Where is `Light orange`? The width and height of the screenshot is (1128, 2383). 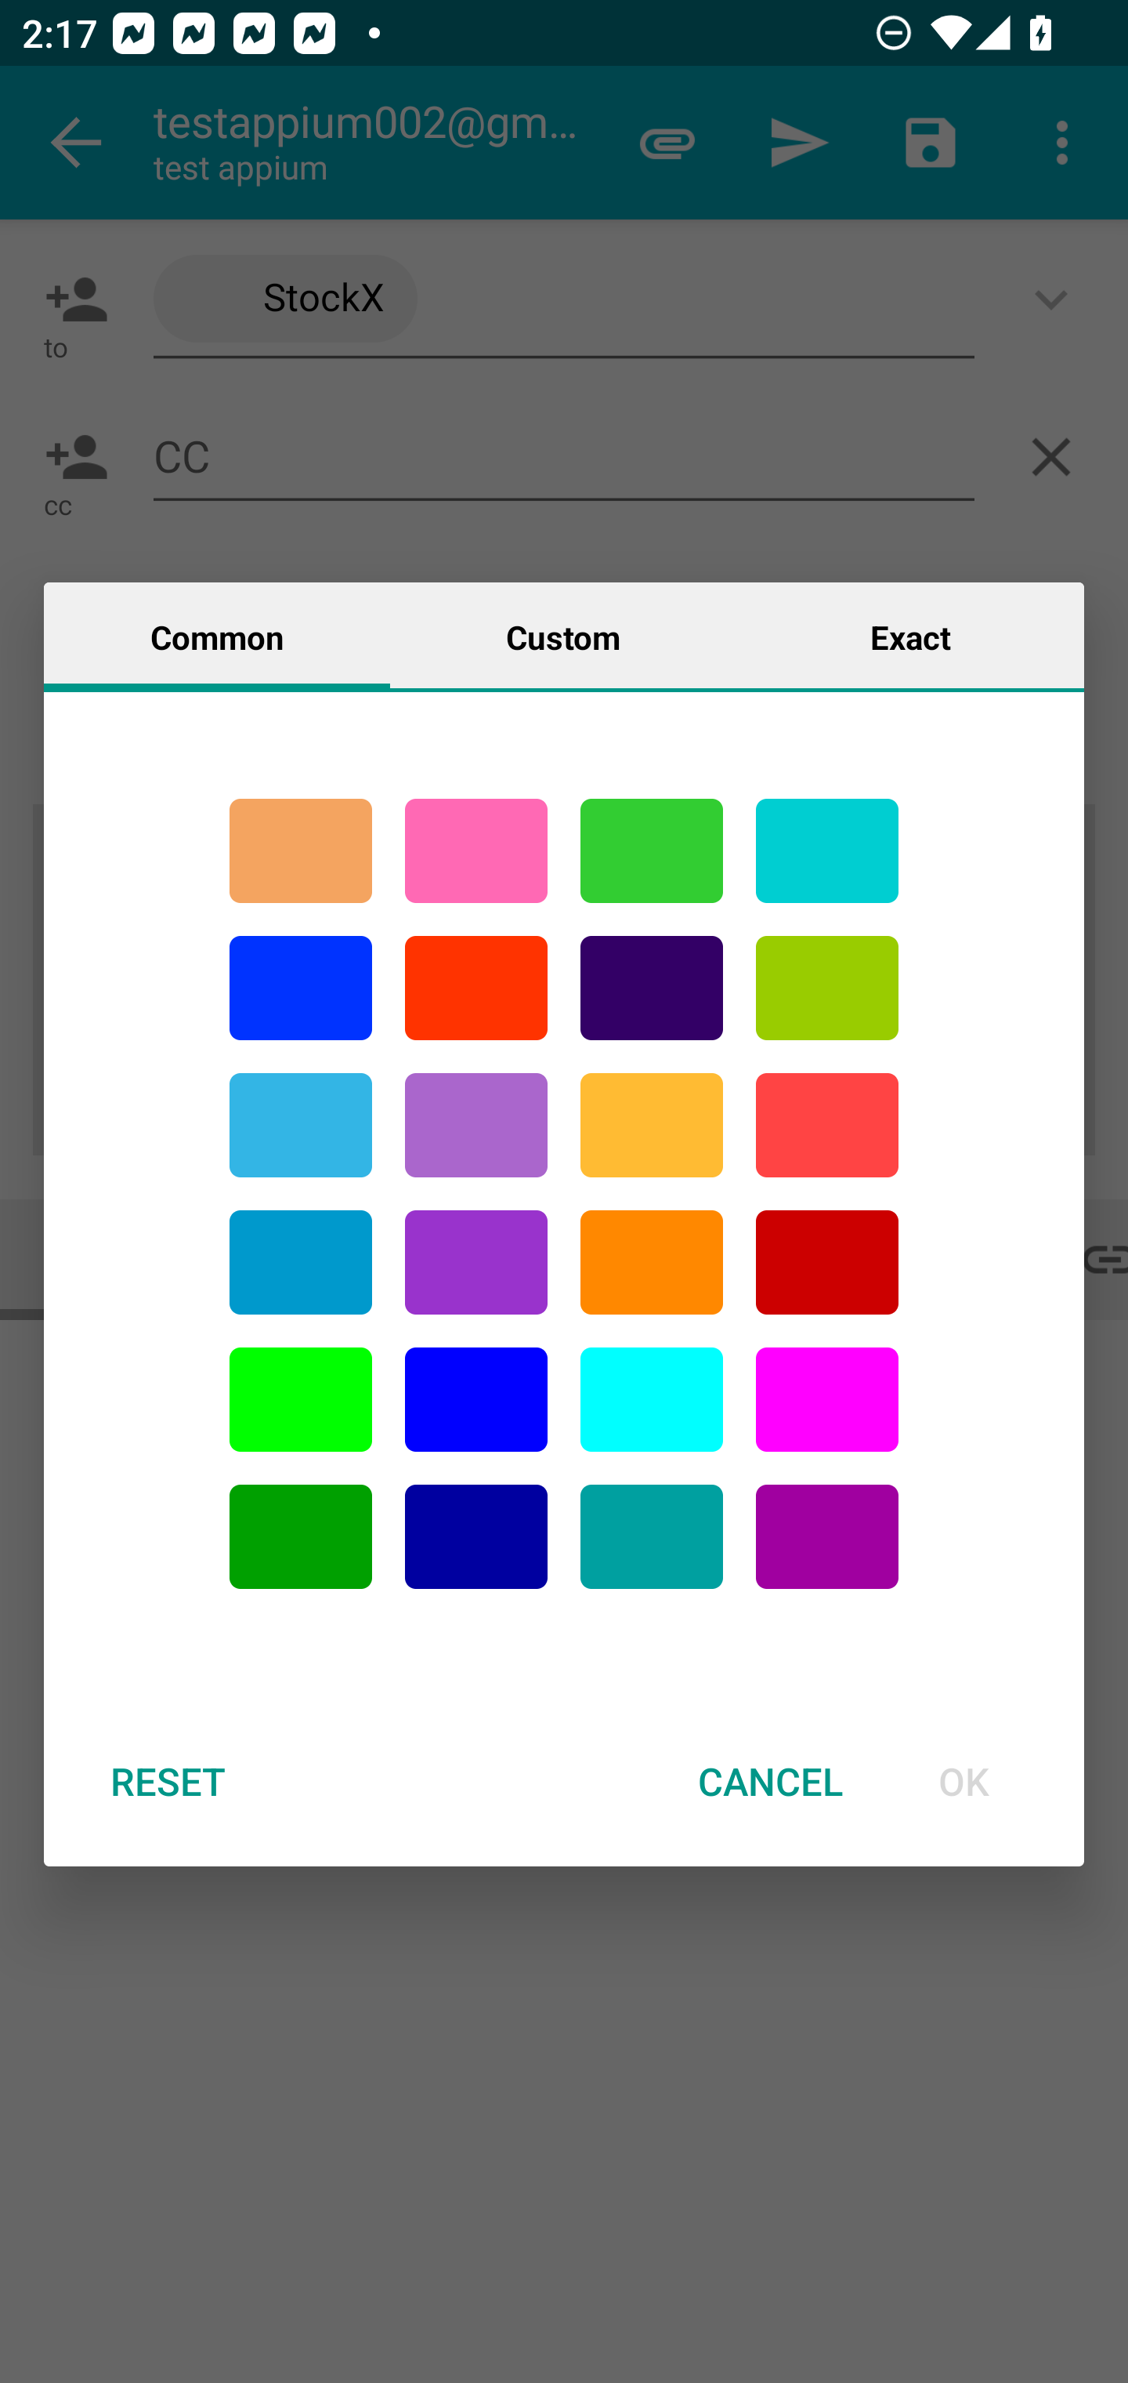 Light orange is located at coordinates (652, 1124).